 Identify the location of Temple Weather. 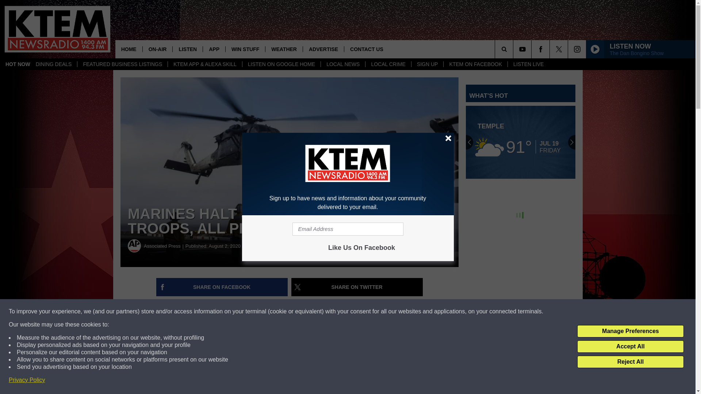
(521, 142).